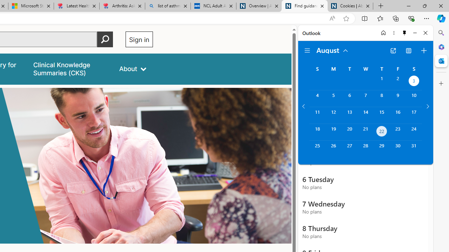  Describe the element at coordinates (349, 132) in the screenshot. I see `Tuesday, August 20, 2024. ` at that location.